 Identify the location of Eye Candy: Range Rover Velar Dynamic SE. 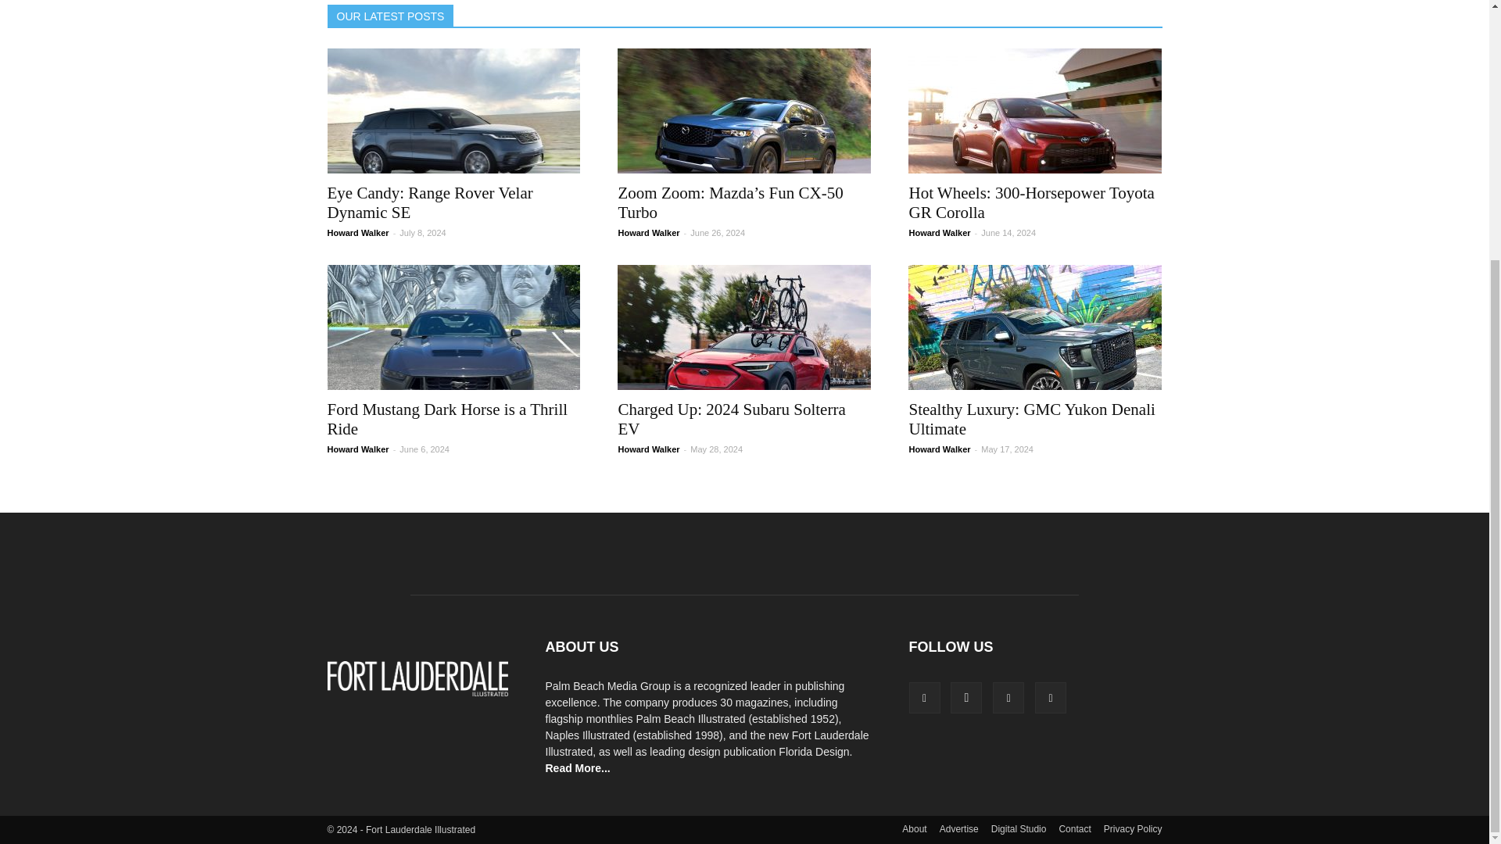
(453, 111).